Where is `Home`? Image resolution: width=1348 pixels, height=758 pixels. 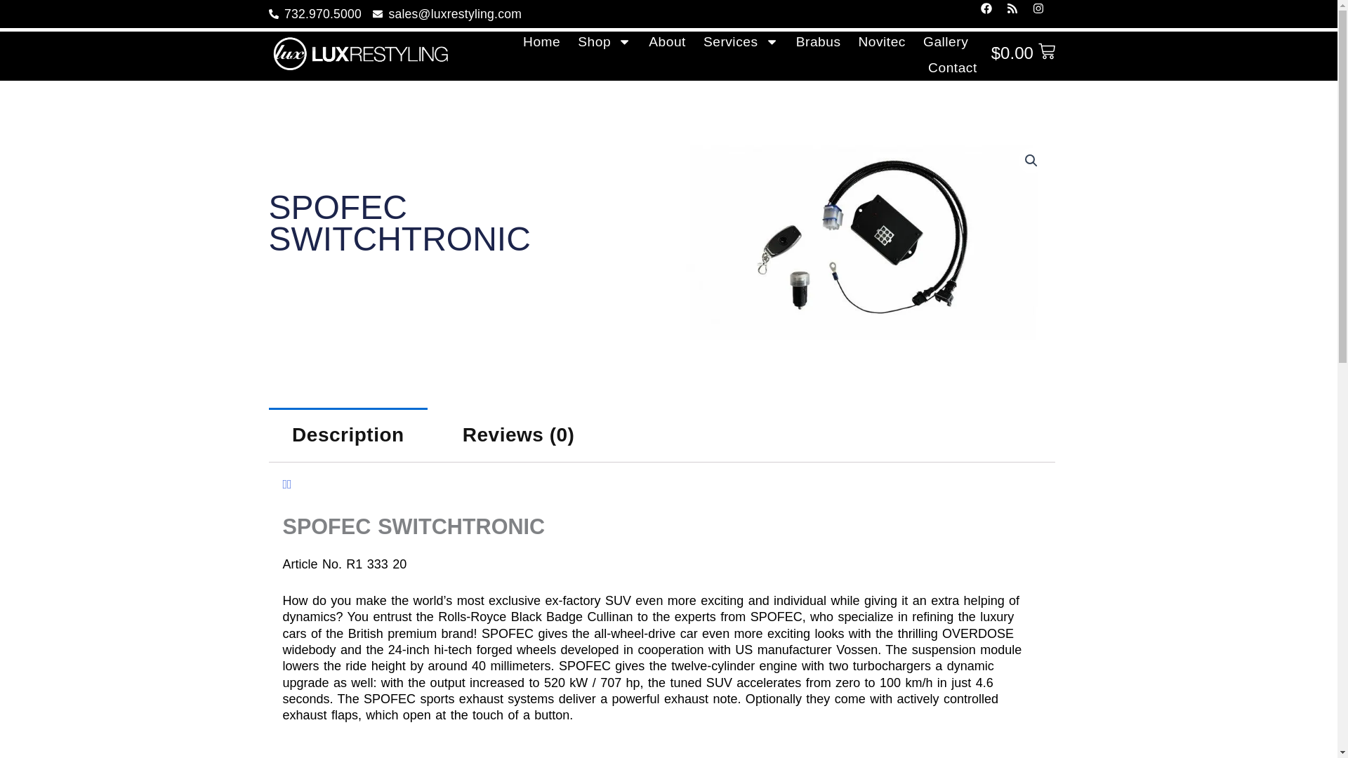 Home is located at coordinates (541, 41).